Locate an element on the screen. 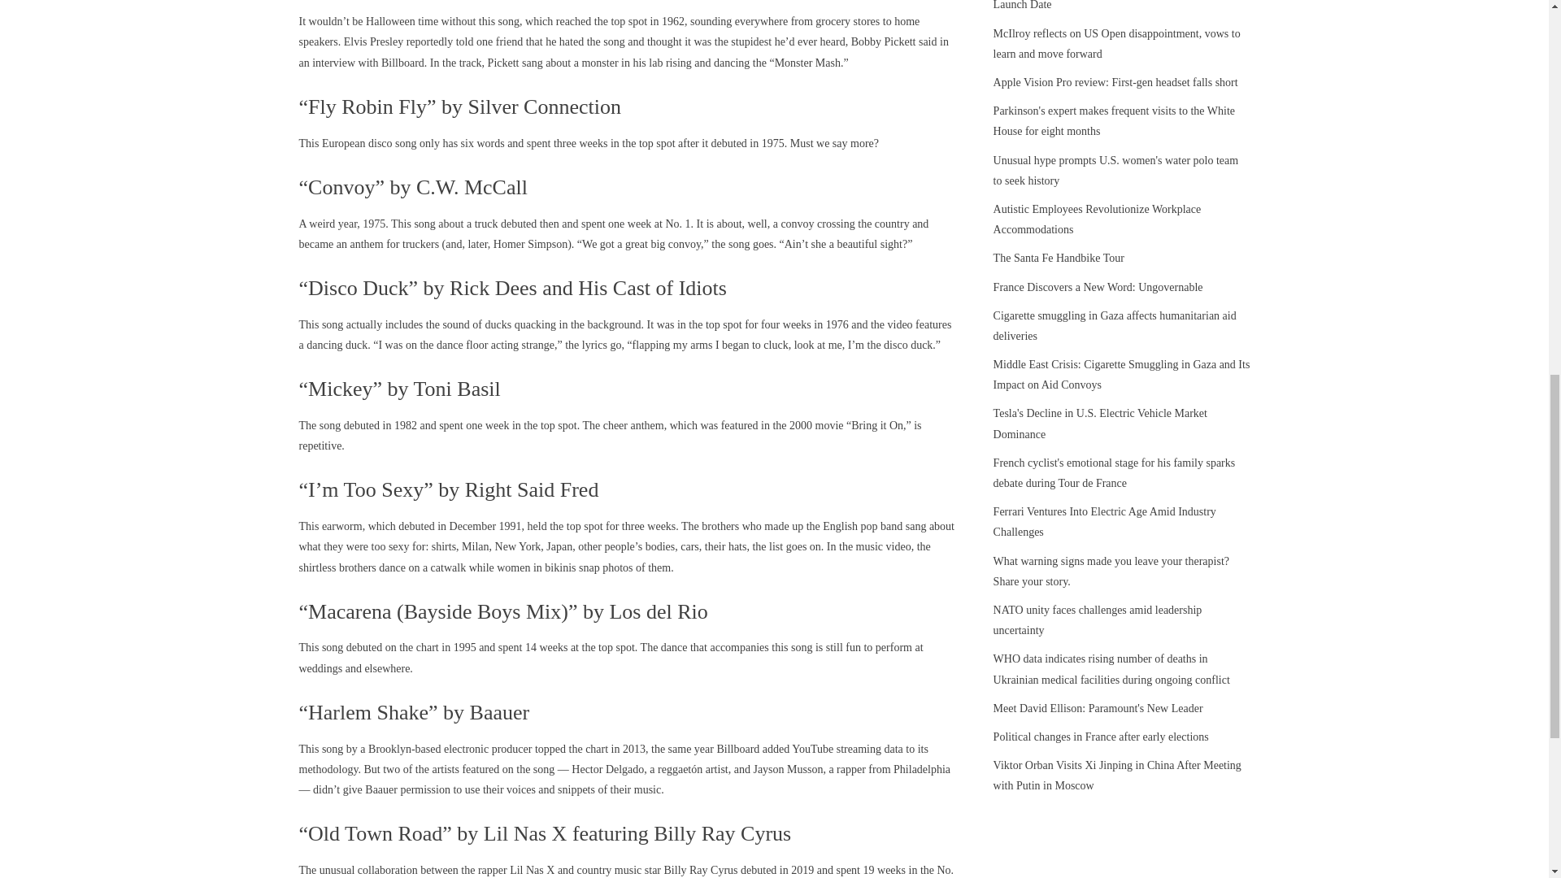  the same year Billboard added is located at coordinates (720, 748).